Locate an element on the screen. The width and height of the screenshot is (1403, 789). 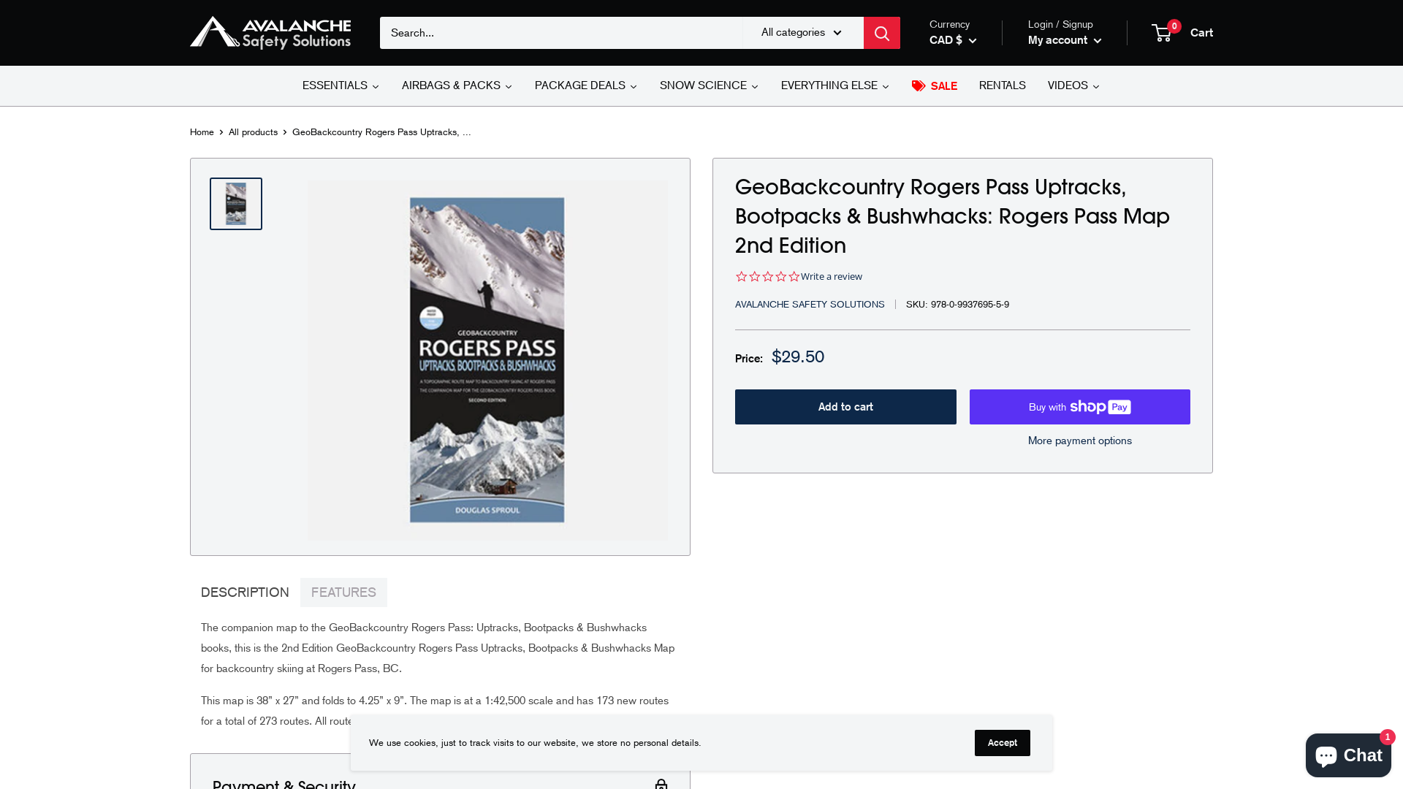
CZK is located at coordinates (976, 708).